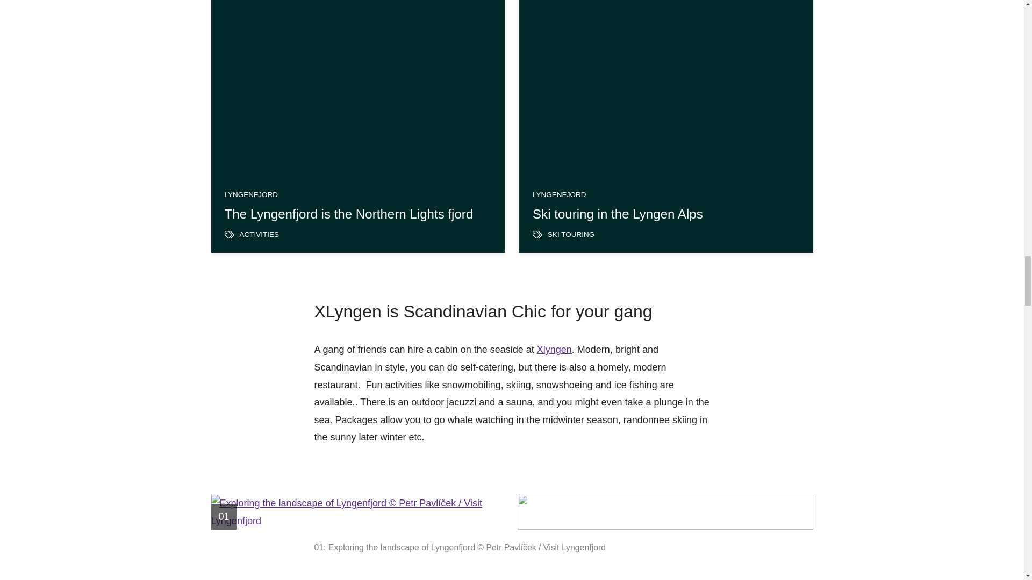  I want to click on Xlyngen, so click(554, 349).